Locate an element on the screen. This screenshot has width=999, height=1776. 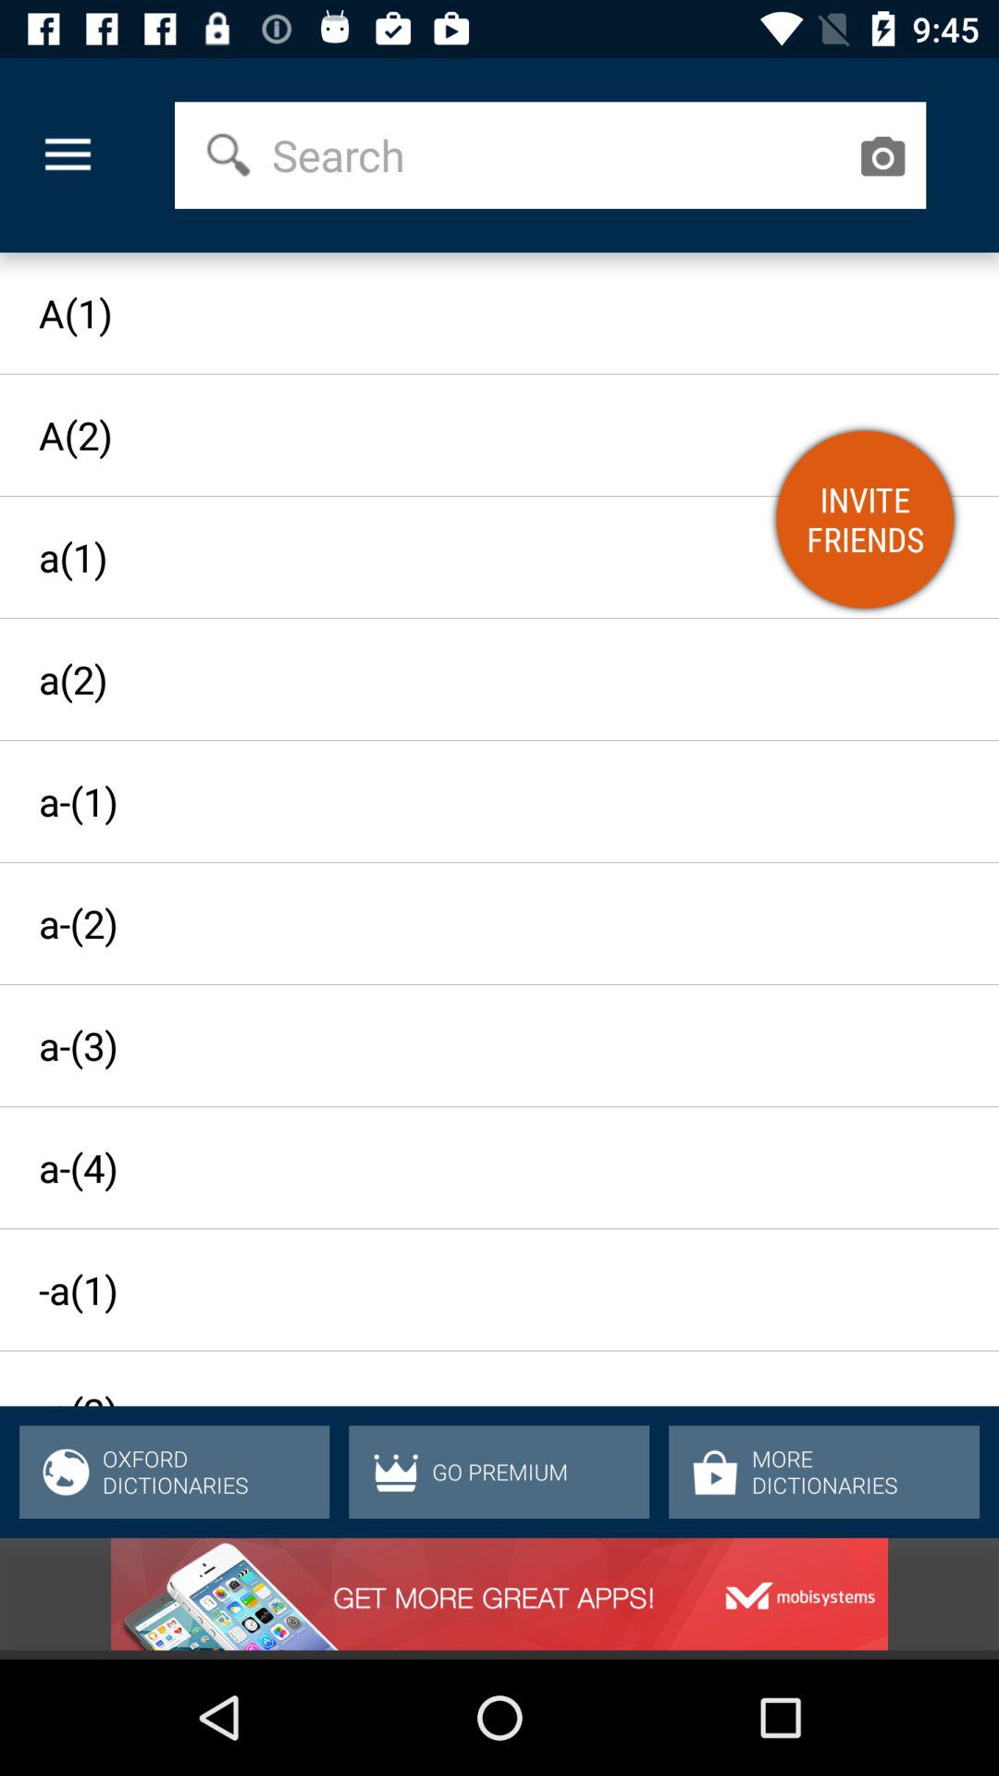
flip until the invite friends icon is located at coordinates (865, 519).